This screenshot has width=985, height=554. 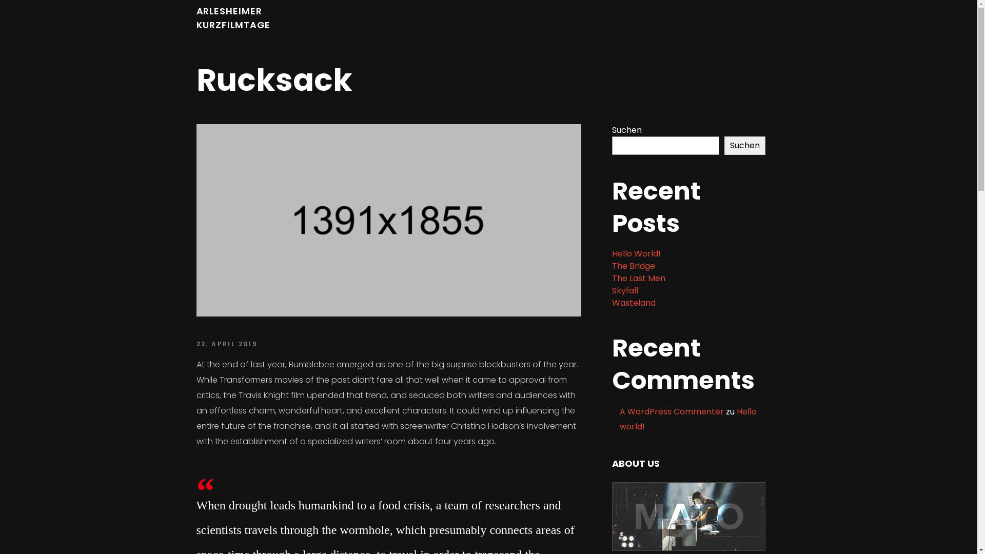 What do you see at coordinates (672, 411) in the screenshot?
I see `A WordPress Commenter` at bounding box center [672, 411].